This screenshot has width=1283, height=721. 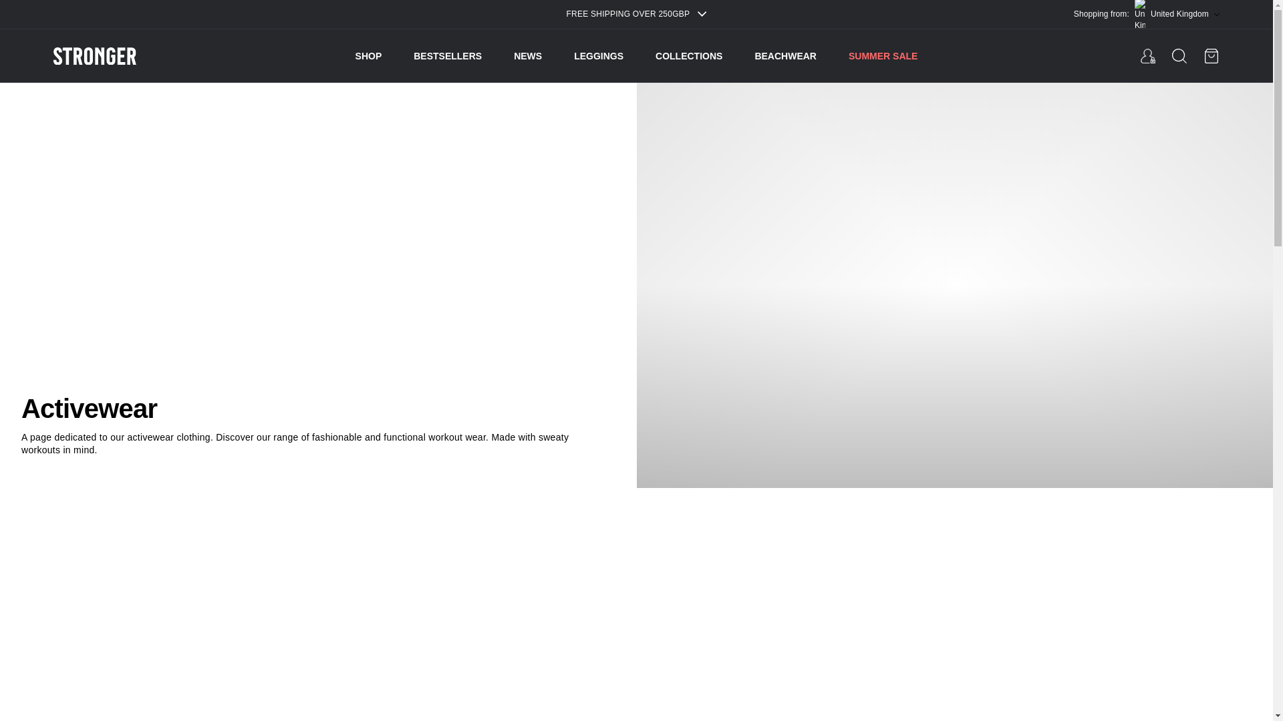 I want to click on SHOP, so click(x=369, y=56).